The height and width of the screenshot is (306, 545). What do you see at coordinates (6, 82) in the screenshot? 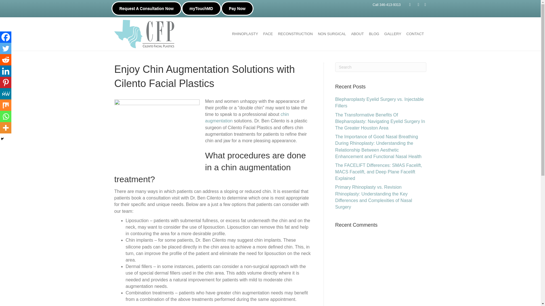
I see `Pinterest` at bounding box center [6, 82].